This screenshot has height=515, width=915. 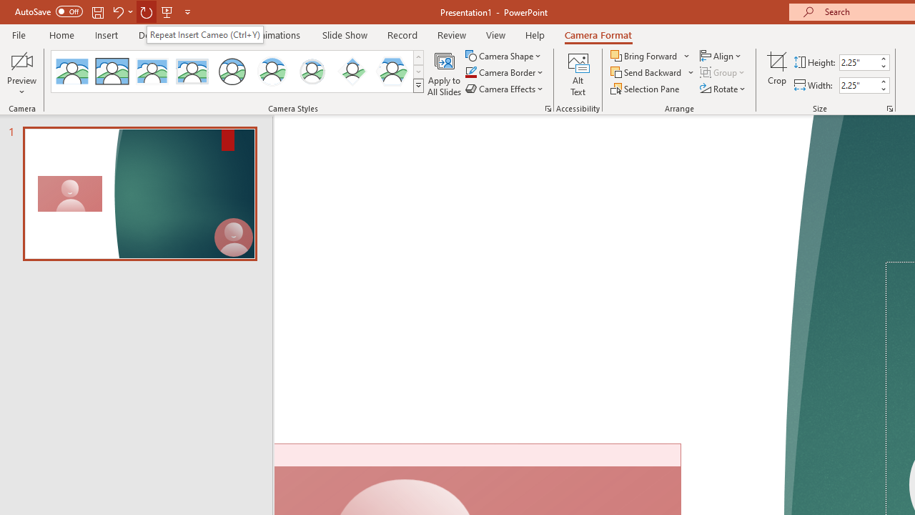 I want to click on Camera Styles, so click(x=418, y=86).